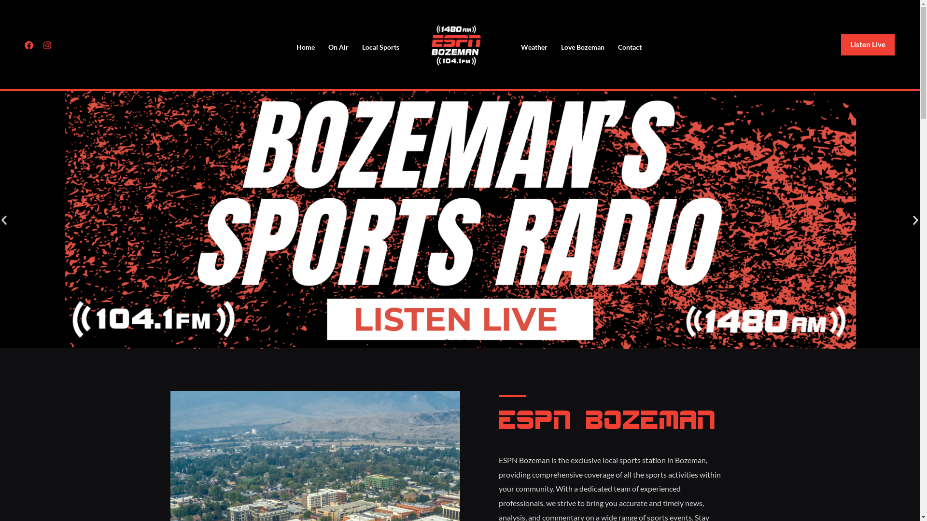 The width and height of the screenshot is (927, 521). Describe the element at coordinates (868, 44) in the screenshot. I see `Listen Live` at that location.